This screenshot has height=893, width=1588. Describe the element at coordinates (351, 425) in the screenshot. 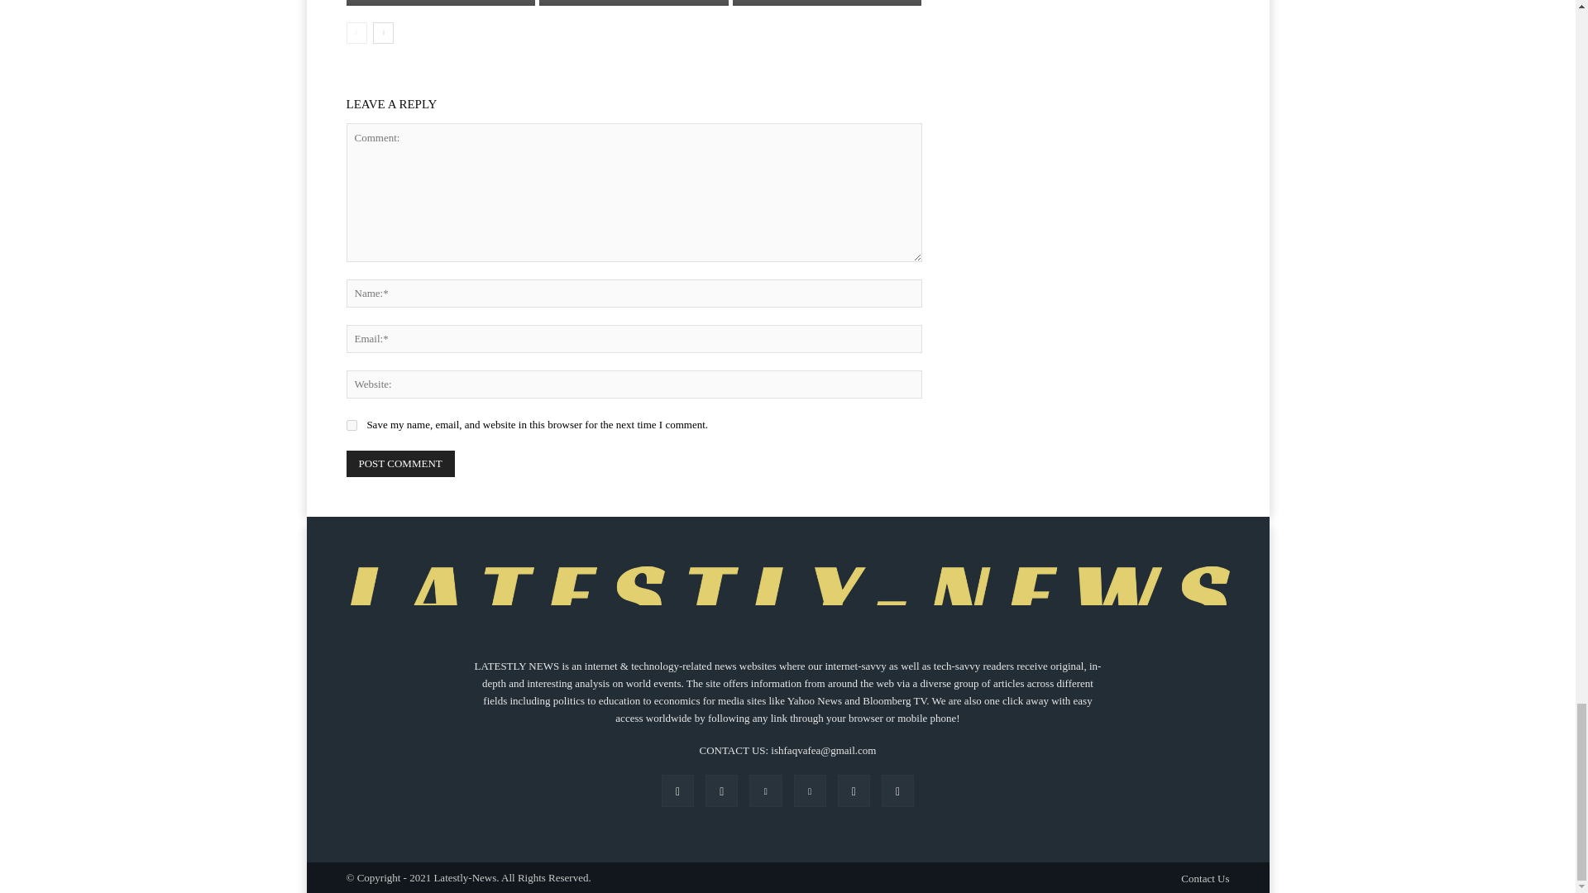

I see `yes` at that location.